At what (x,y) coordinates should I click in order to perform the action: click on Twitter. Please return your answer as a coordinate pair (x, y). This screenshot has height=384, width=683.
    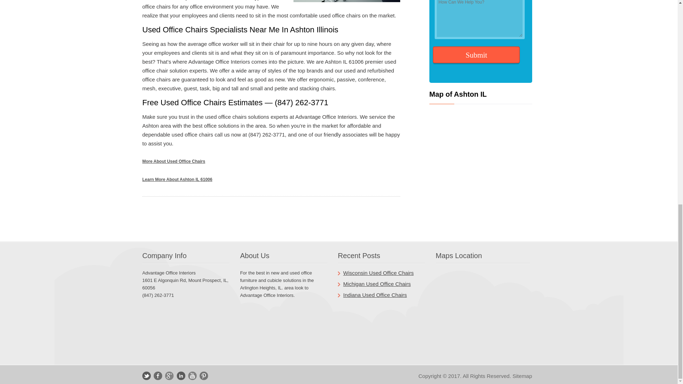
    Looking at the image, I should click on (147, 376).